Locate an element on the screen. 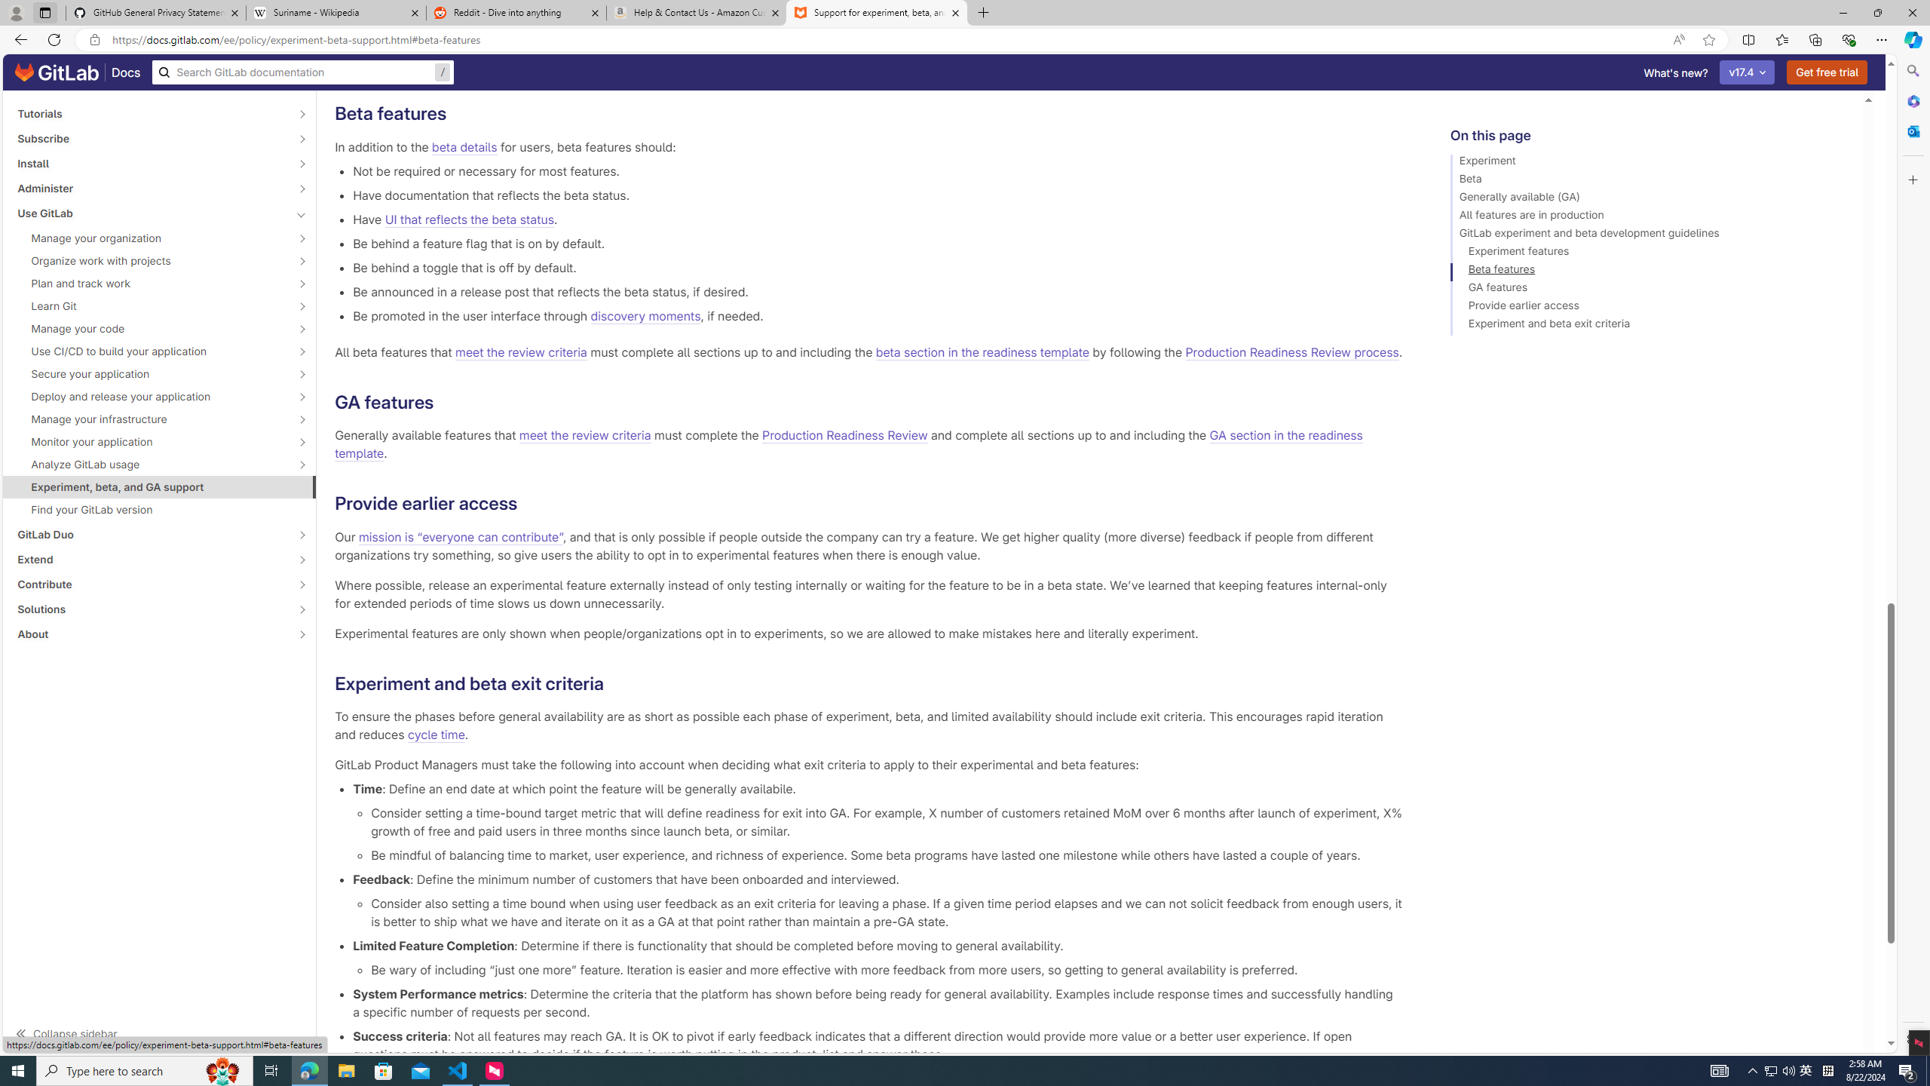  Production Readiness Review is located at coordinates (845, 436).